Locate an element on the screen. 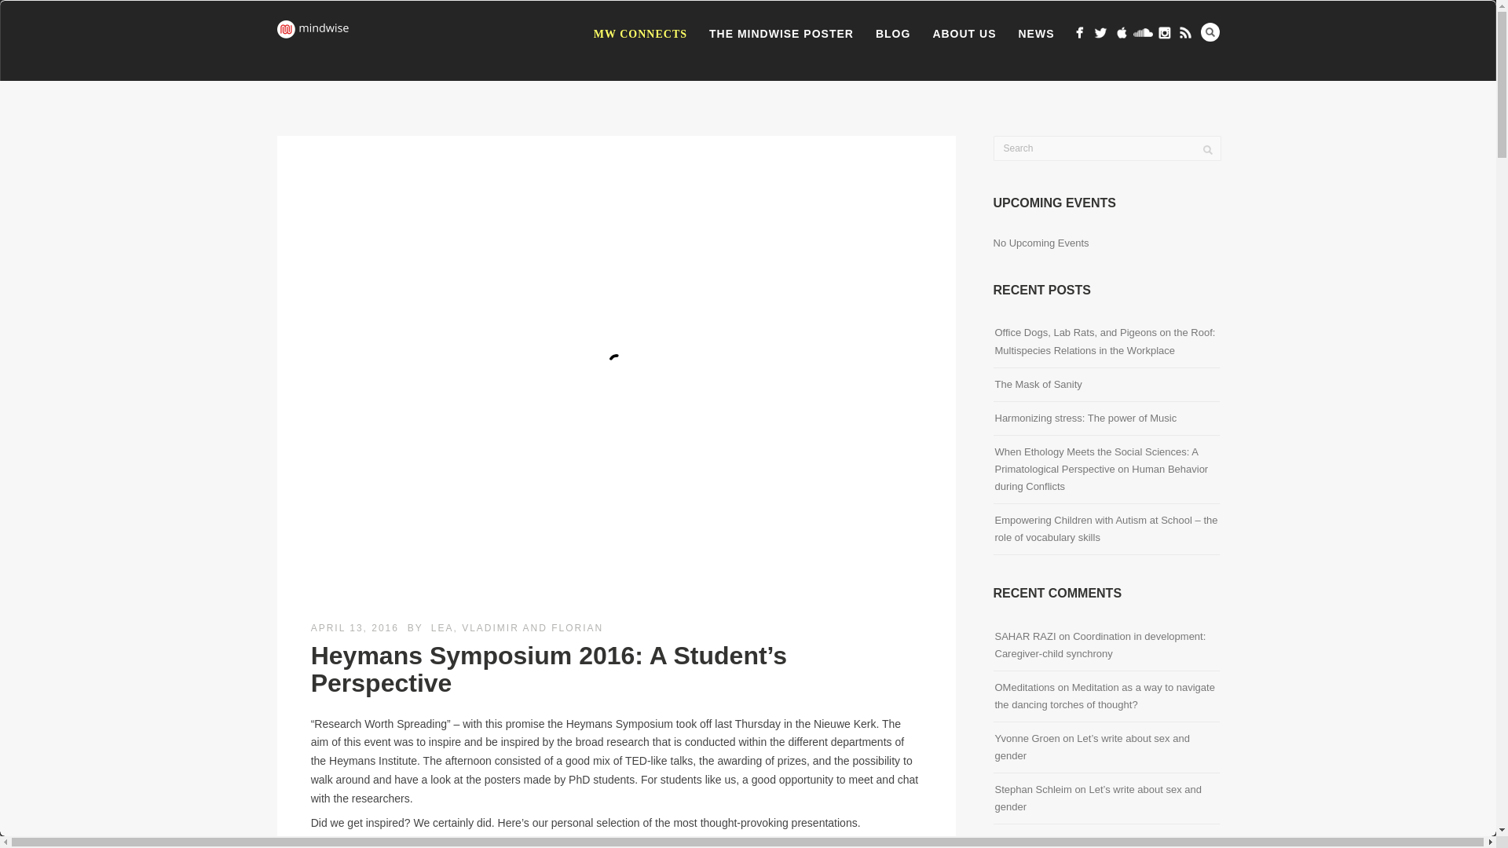 The width and height of the screenshot is (1508, 848). iTunes is located at coordinates (1122, 33).